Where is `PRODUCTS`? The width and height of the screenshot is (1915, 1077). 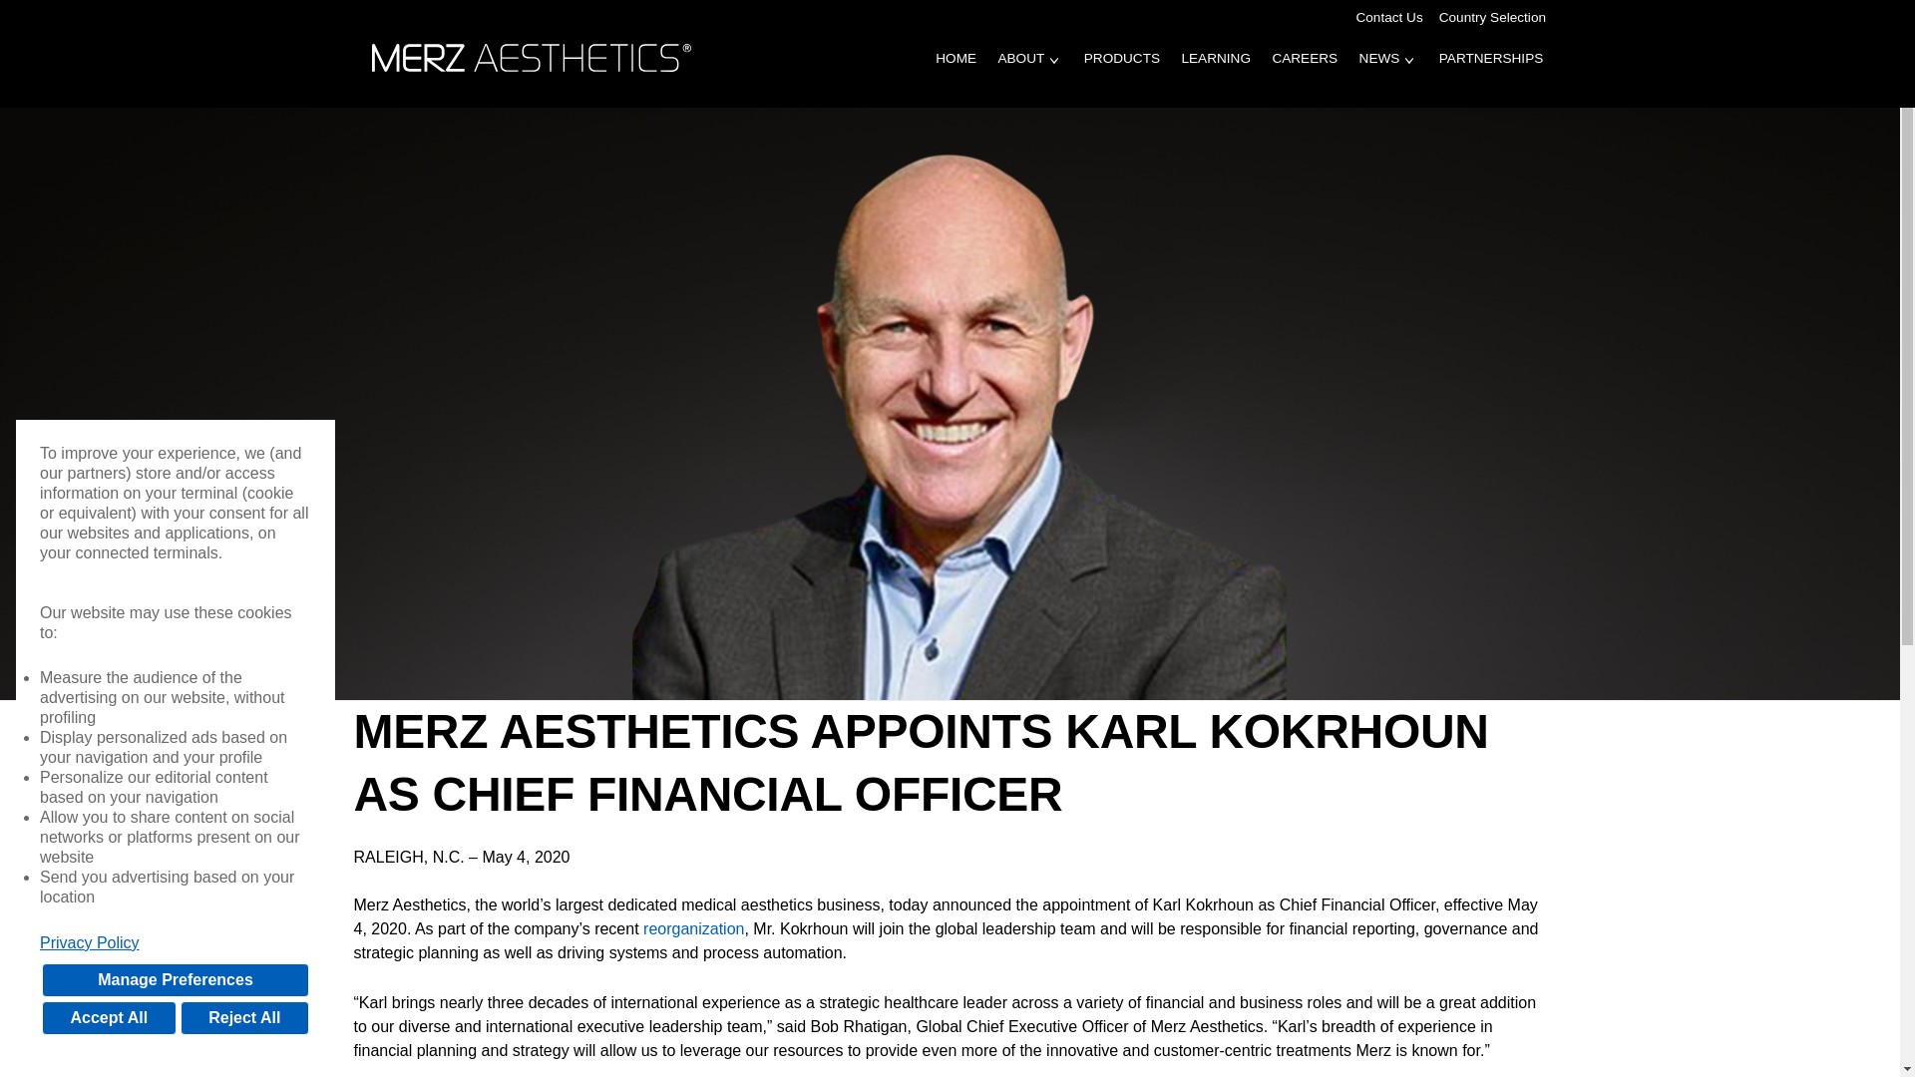 PRODUCTS is located at coordinates (1121, 72).